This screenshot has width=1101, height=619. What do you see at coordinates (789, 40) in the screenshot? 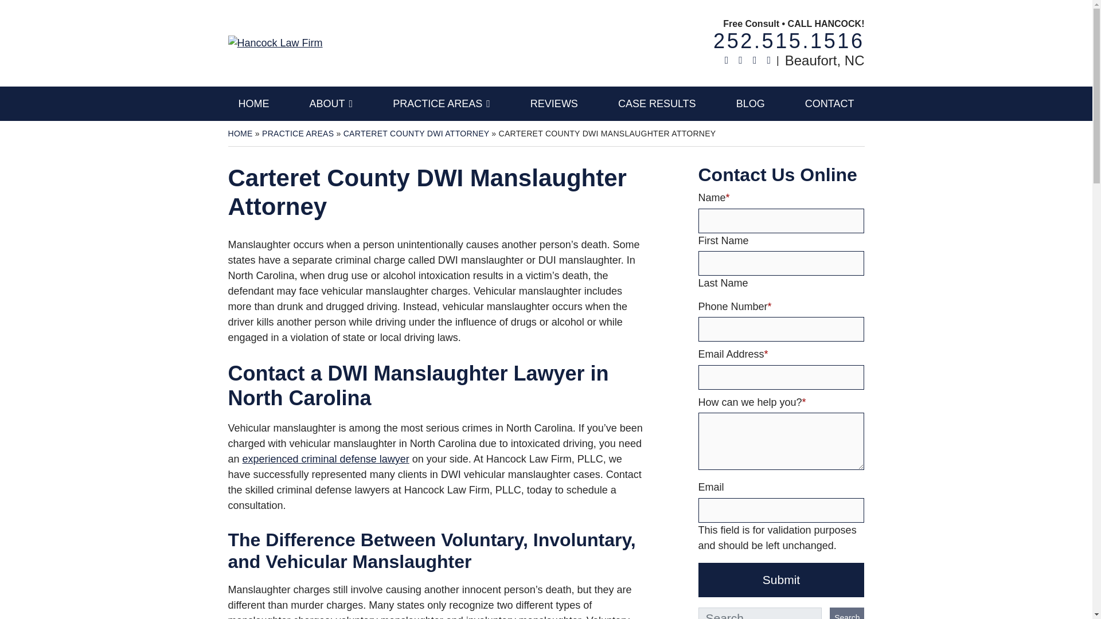
I see `Return home` at bounding box center [789, 40].